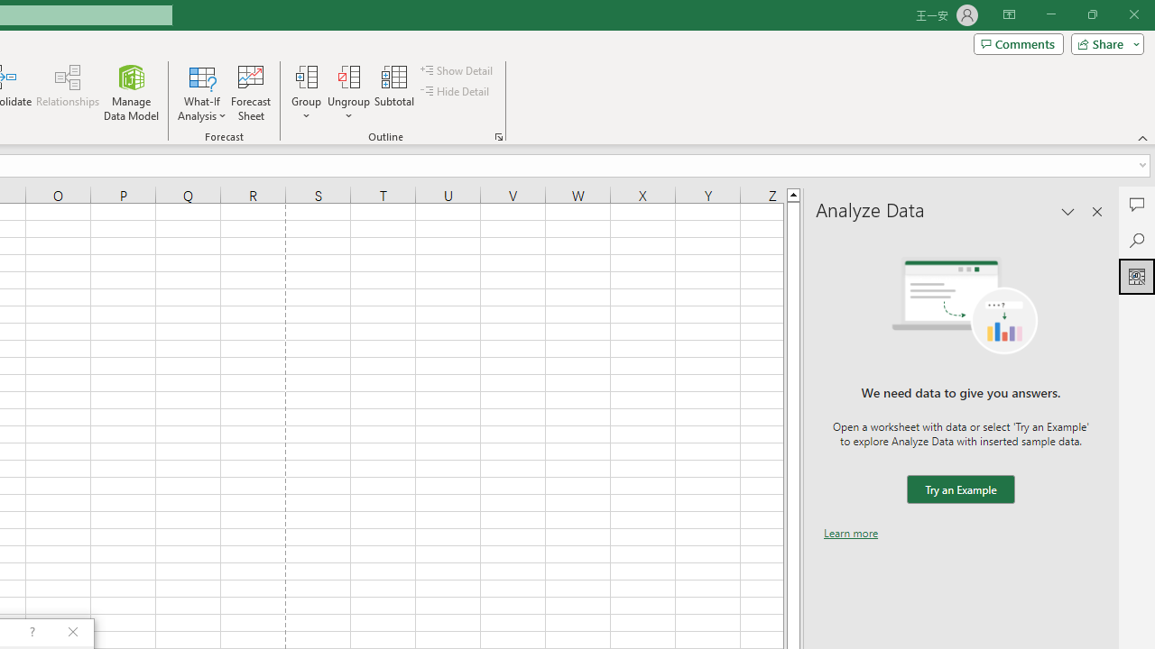 Image resolution: width=1155 pixels, height=649 pixels. What do you see at coordinates (348, 109) in the screenshot?
I see `More Options` at bounding box center [348, 109].